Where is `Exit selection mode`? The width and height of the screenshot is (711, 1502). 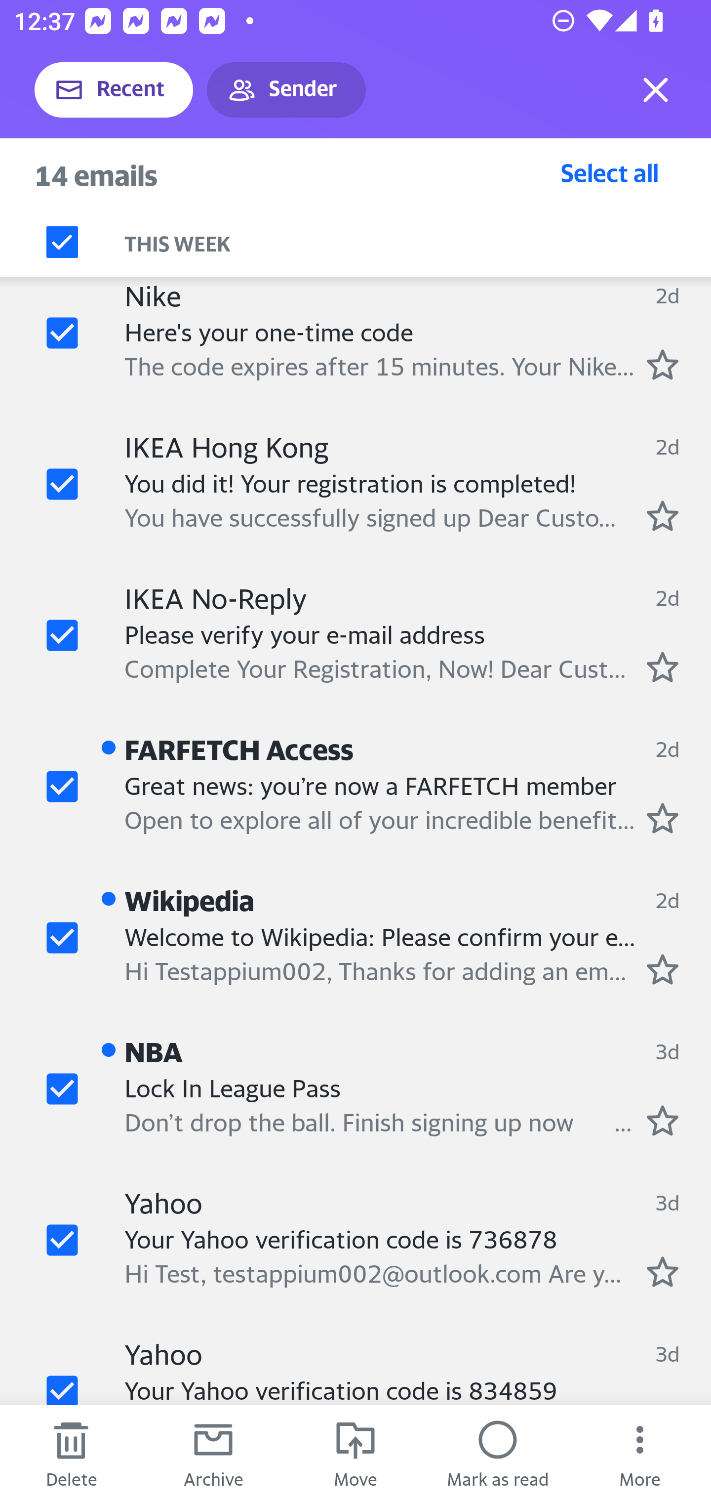 Exit selection mode is located at coordinates (656, 90).